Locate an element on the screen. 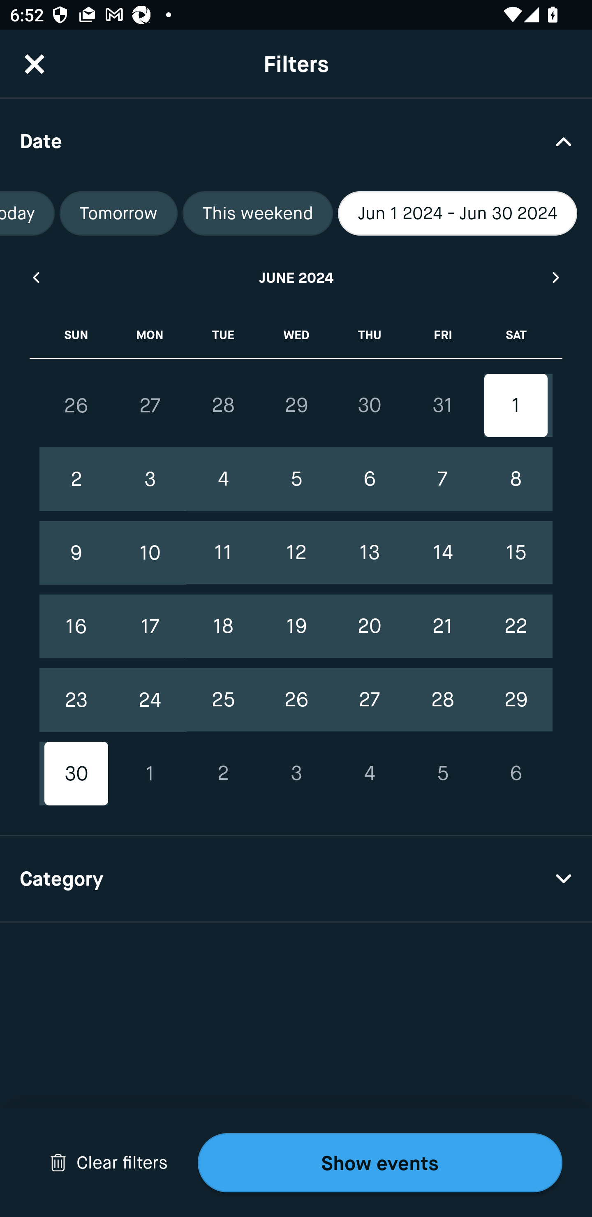 The height and width of the screenshot is (1217, 592). Category Drop Down Arrow is located at coordinates (296, 879).